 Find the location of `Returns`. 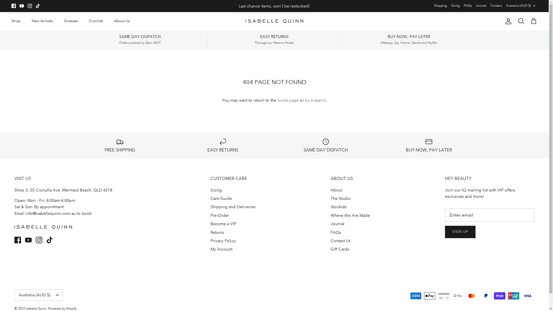

Returns is located at coordinates (217, 232).